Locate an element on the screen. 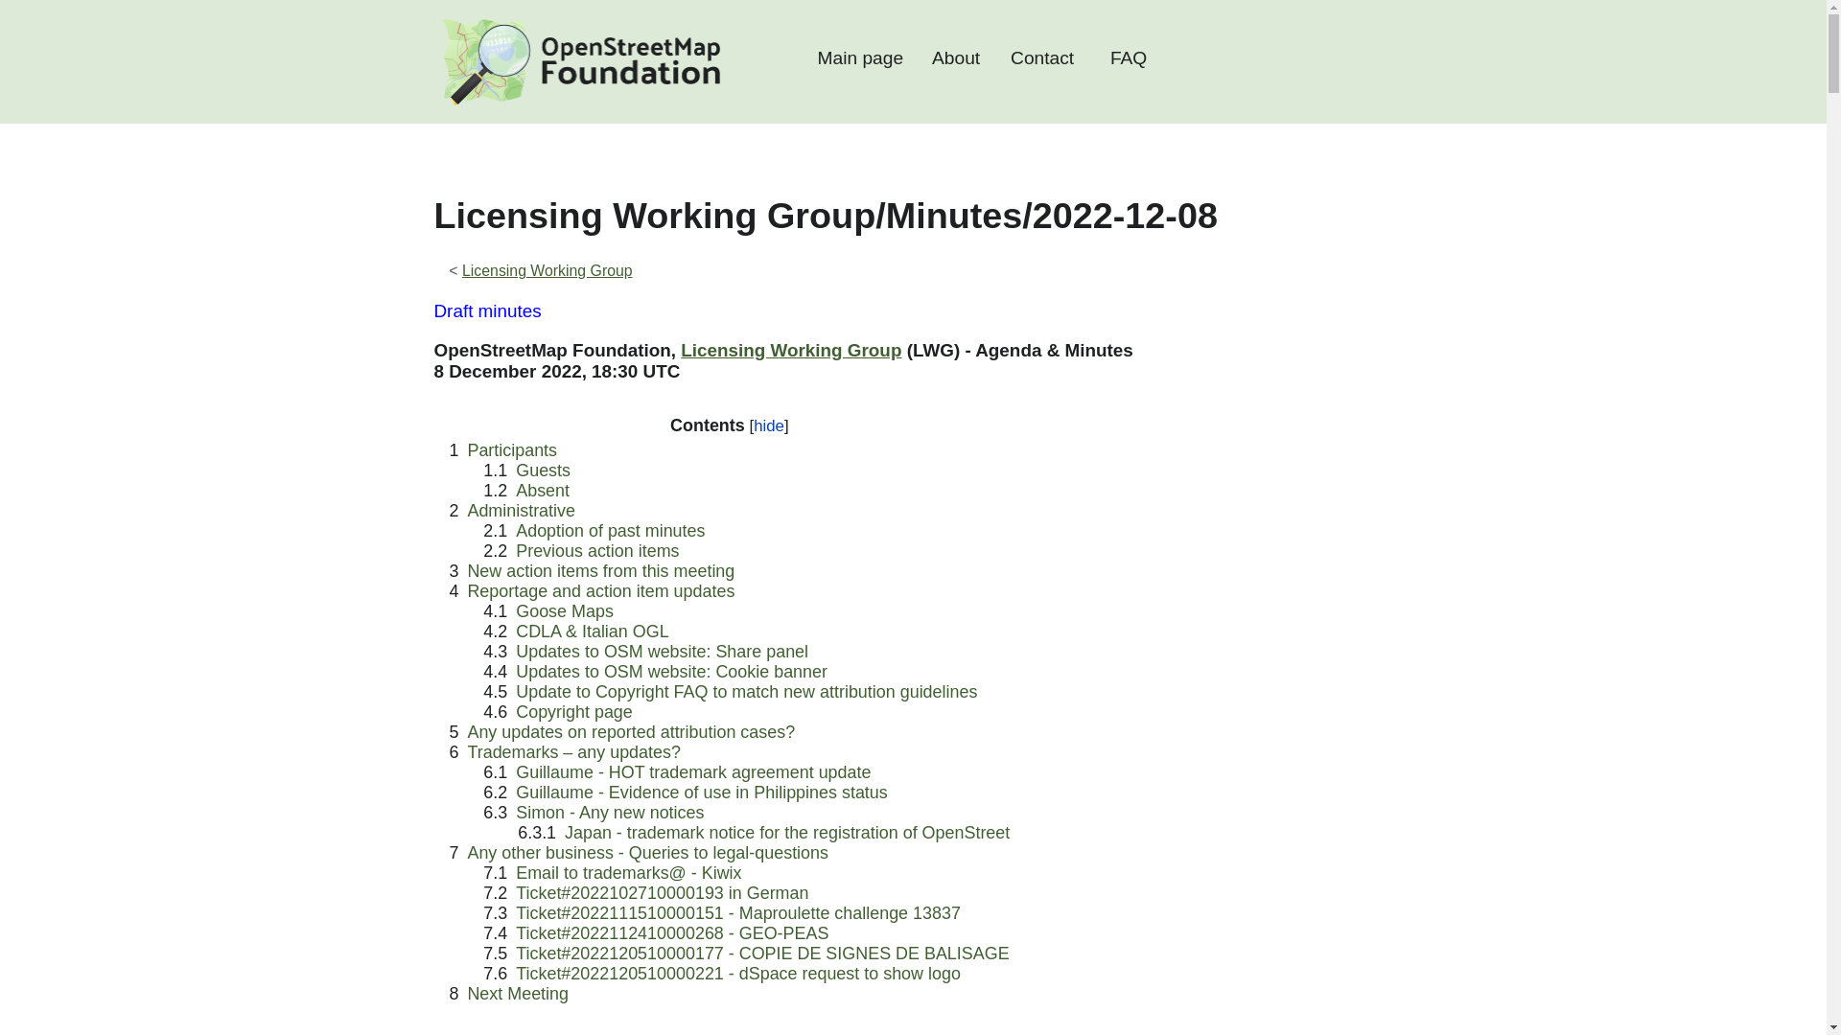 The width and height of the screenshot is (1841, 1035). Licensing Working Group is located at coordinates (547, 270).